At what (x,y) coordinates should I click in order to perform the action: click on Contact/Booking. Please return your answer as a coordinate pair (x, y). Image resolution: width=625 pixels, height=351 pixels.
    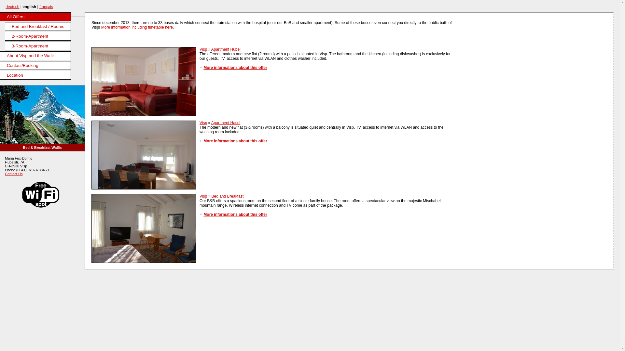
    Looking at the image, I should click on (35, 66).